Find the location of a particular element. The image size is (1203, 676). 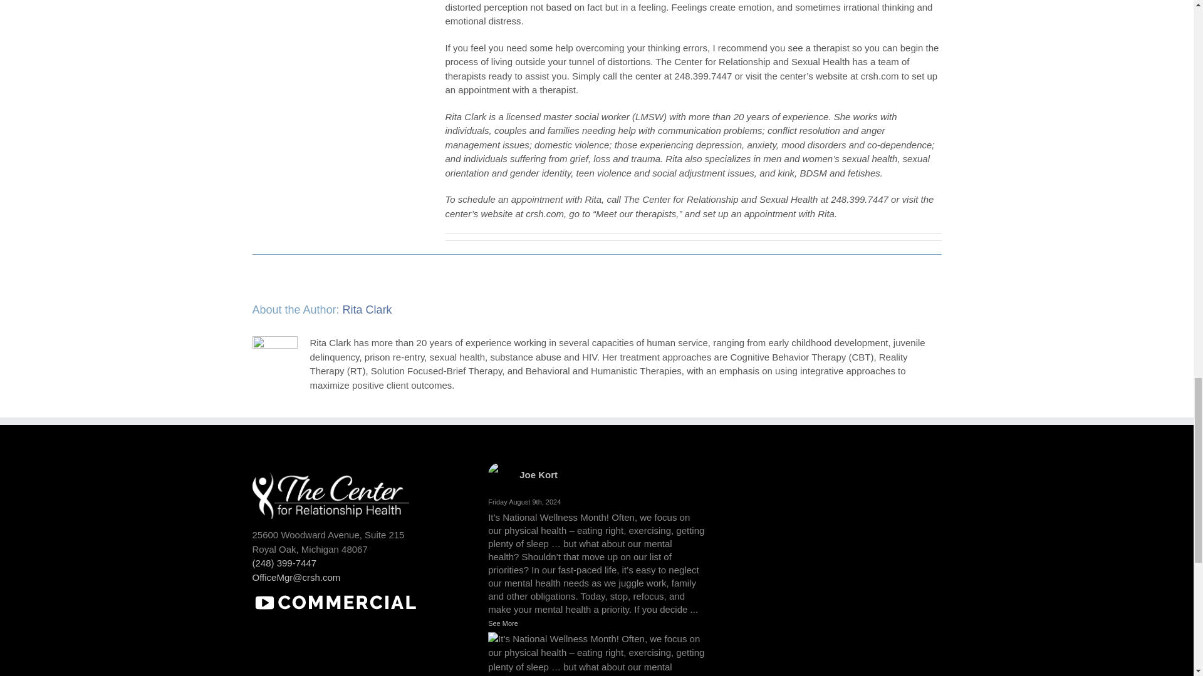

Rita Clark is located at coordinates (367, 309).